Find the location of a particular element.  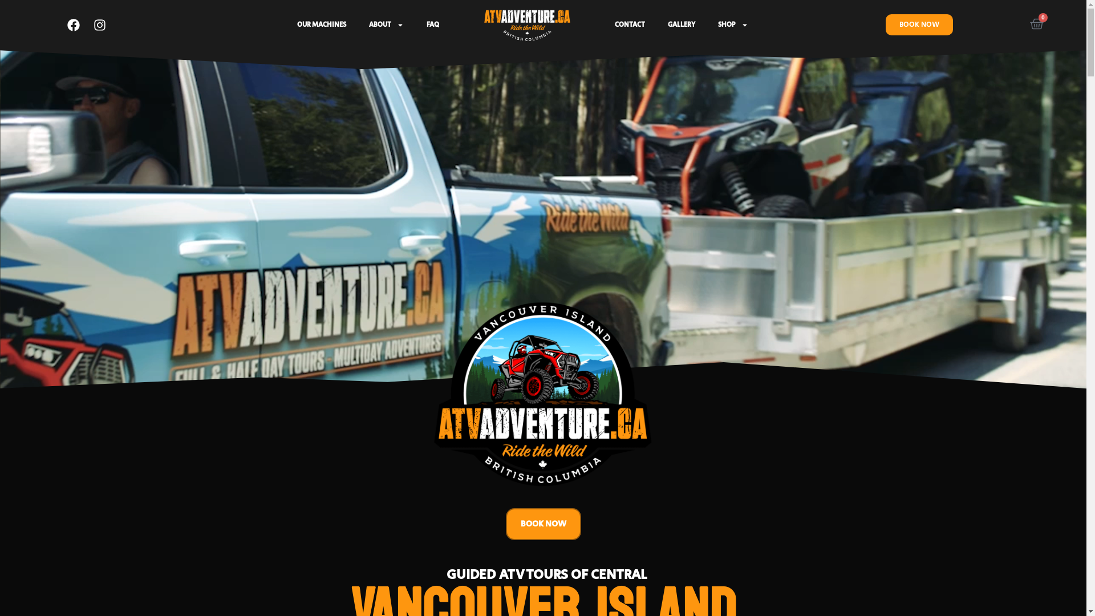

ATV Adventure PNG_1@4x | atvadventure.ca is located at coordinates (527, 25).